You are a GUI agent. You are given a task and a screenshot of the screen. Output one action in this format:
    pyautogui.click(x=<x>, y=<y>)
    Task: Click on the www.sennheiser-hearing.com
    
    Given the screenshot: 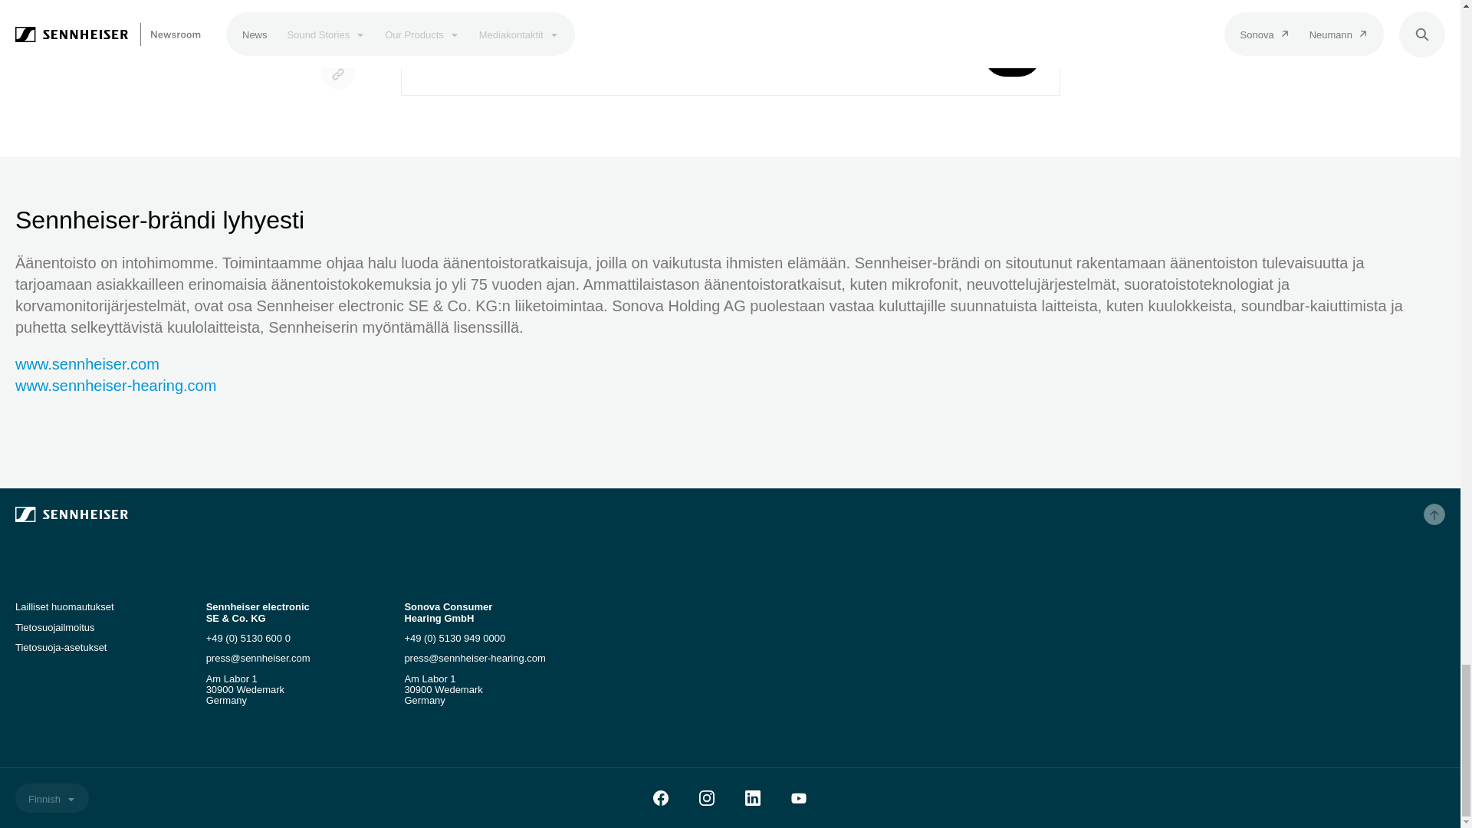 What is the action you would take?
    pyautogui.click(x=115, y=386)
    